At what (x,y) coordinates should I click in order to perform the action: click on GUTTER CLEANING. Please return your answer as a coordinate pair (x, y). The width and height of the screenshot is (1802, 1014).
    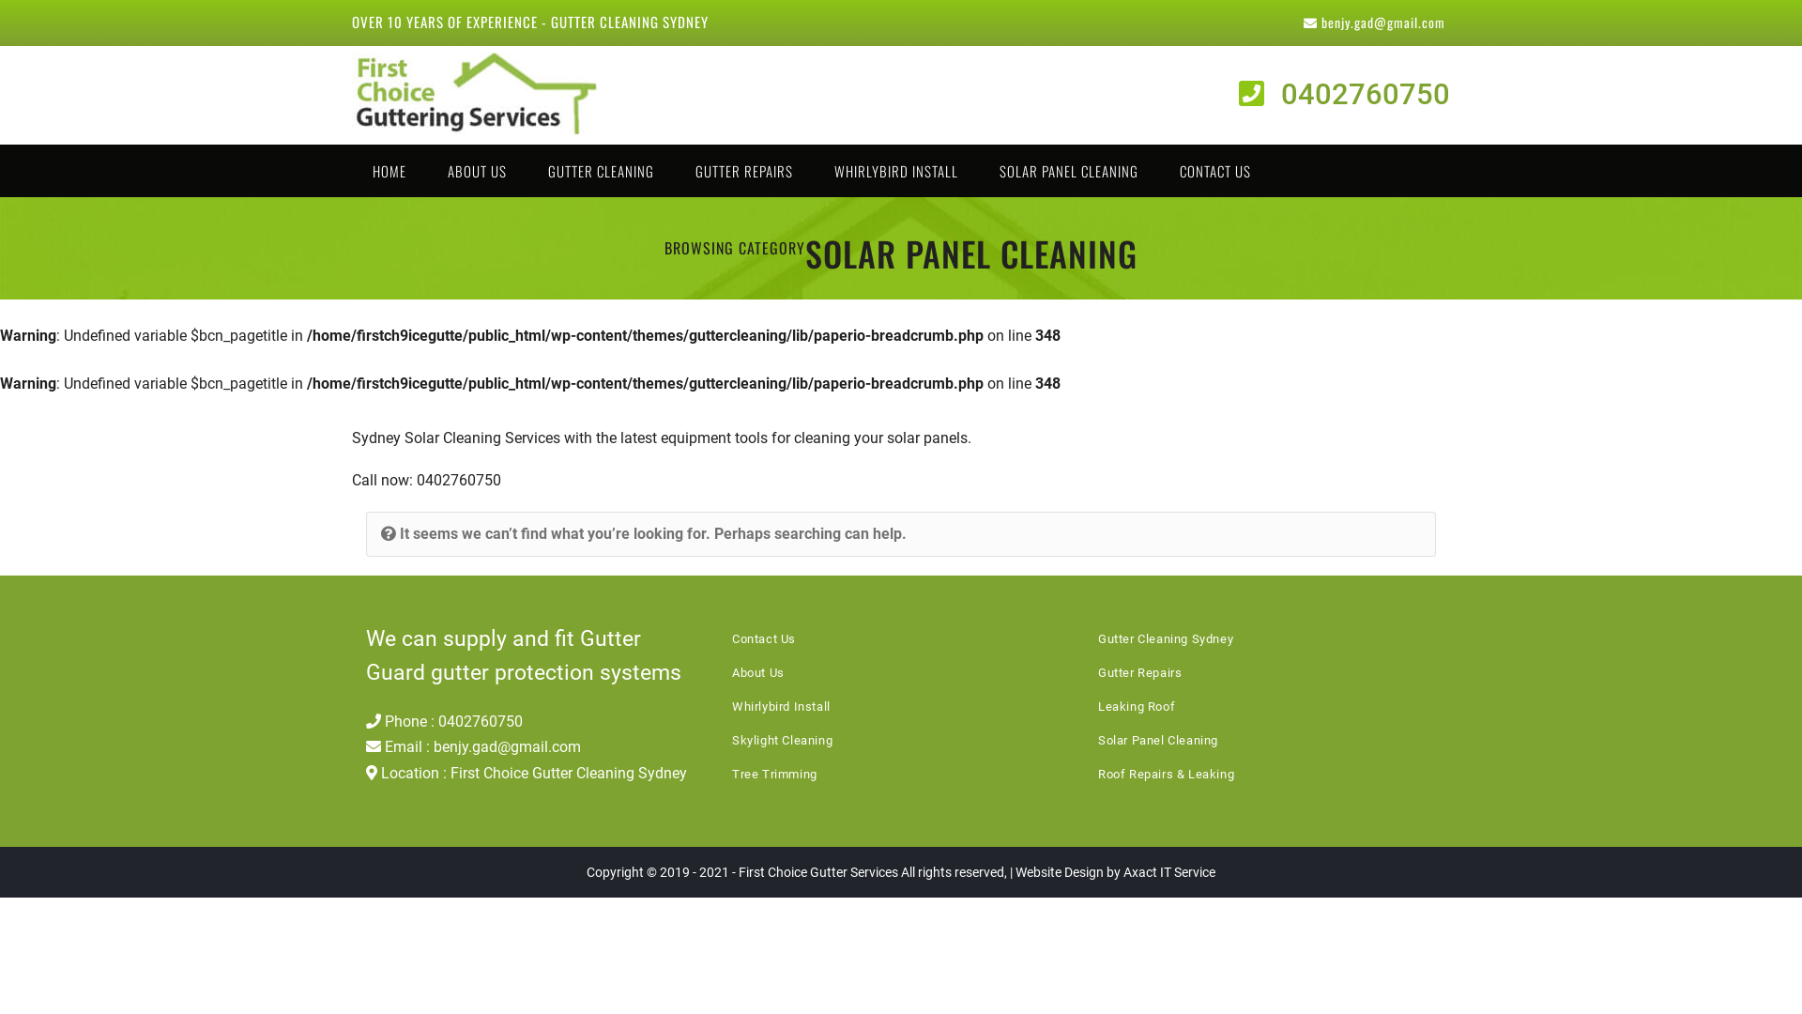
    Looking at the image, I should click on (601, 171).